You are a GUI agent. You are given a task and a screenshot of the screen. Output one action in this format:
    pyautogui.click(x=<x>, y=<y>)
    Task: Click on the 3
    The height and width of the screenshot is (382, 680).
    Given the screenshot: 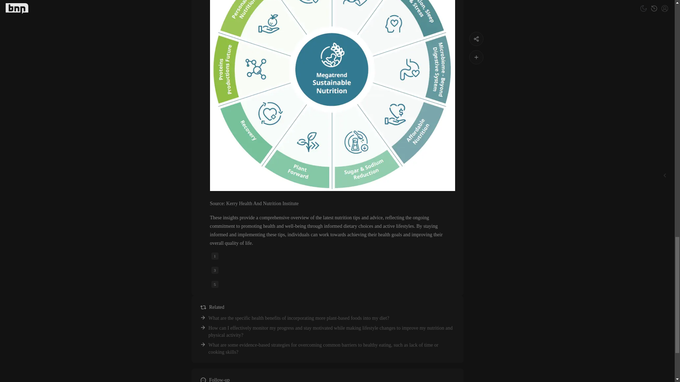 What is the action you would take?
    pyautogui.click(x=215, y=270)
    